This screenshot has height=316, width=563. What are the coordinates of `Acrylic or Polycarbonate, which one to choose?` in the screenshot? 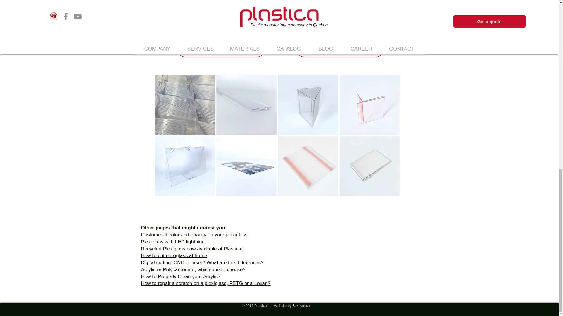 It's located at (193, 269).